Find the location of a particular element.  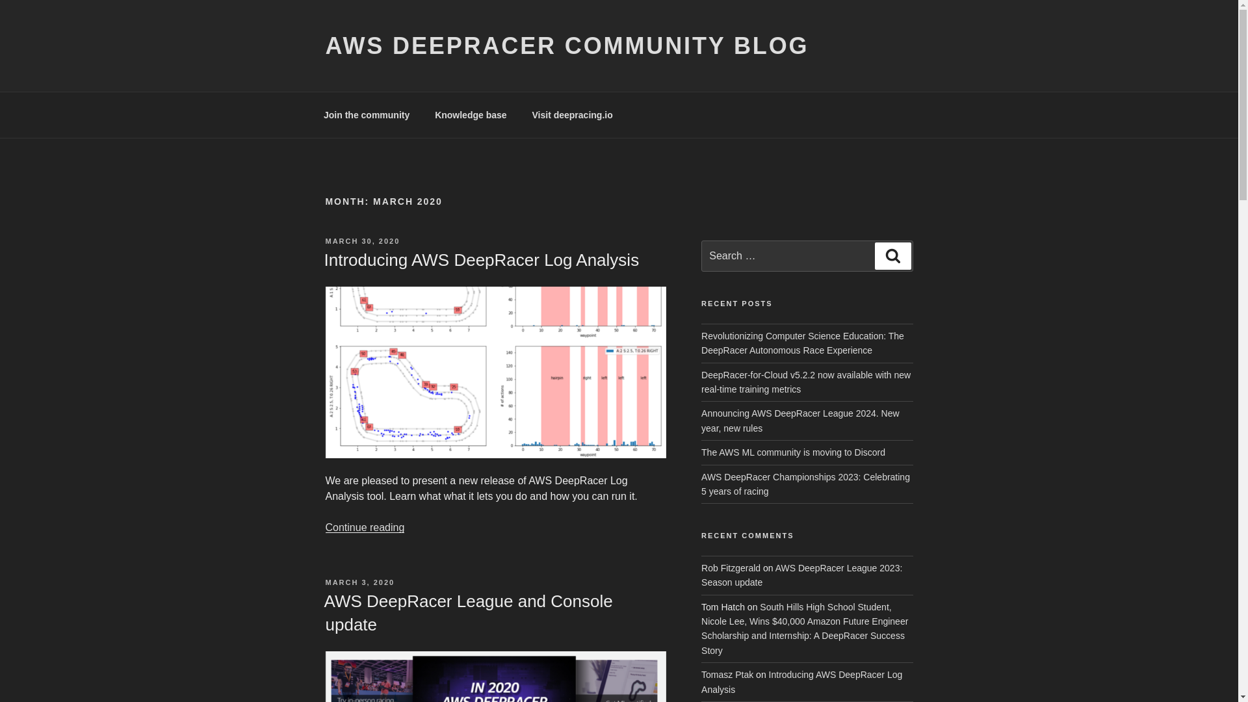

Visit deepracing.io is located at coordinates (572, 114).